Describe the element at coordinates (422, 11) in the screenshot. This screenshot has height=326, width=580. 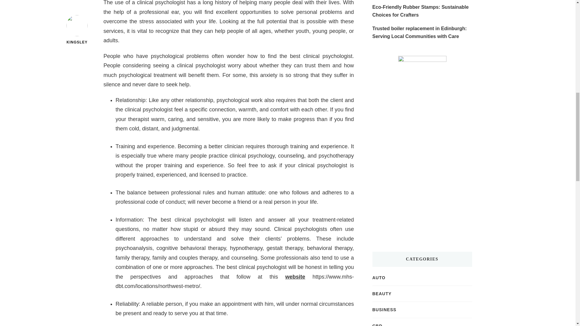
I see `Eco-Friendly Rubber Stamps: Sustainable Choices for Crafters` at that location.